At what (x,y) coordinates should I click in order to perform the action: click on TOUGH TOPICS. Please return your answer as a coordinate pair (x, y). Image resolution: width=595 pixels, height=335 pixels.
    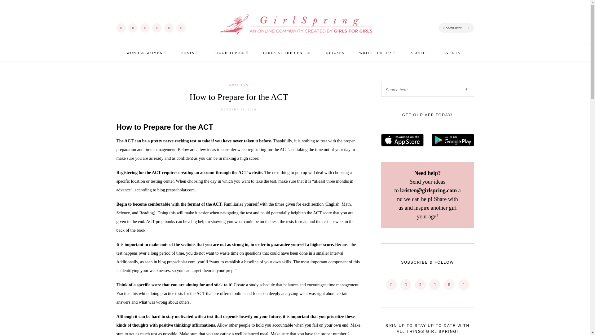
    Looking at the image, I should click on (231, 52).